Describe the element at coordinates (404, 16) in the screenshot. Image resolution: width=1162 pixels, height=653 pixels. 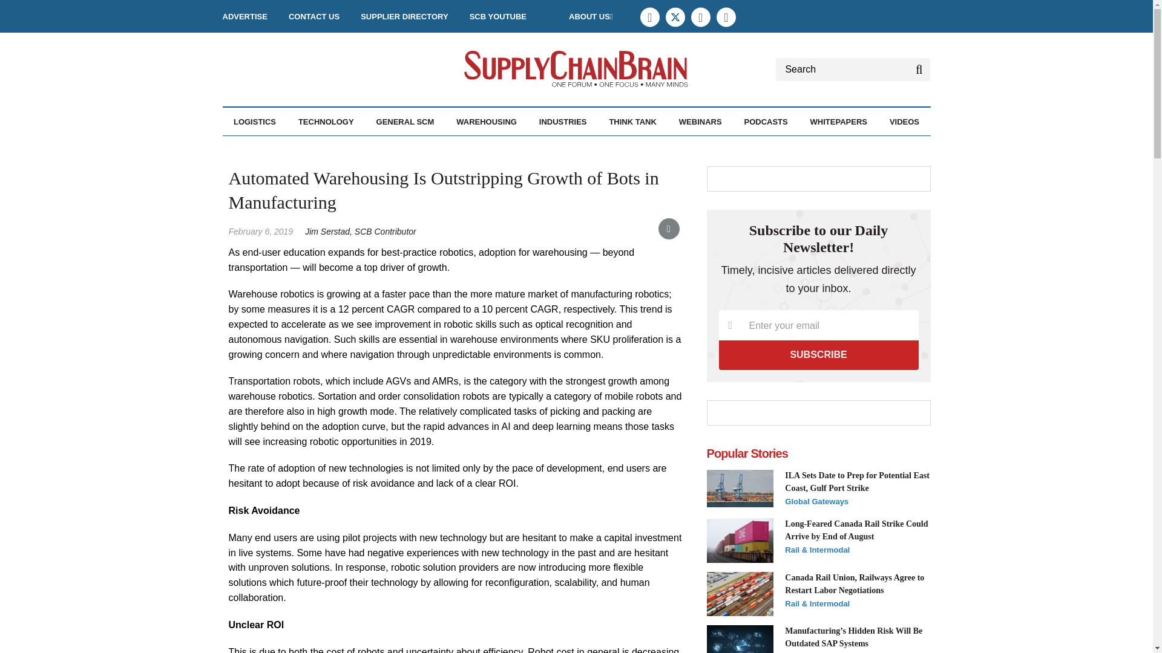
I see `SUPPLIER DIRECTORY` at that location.